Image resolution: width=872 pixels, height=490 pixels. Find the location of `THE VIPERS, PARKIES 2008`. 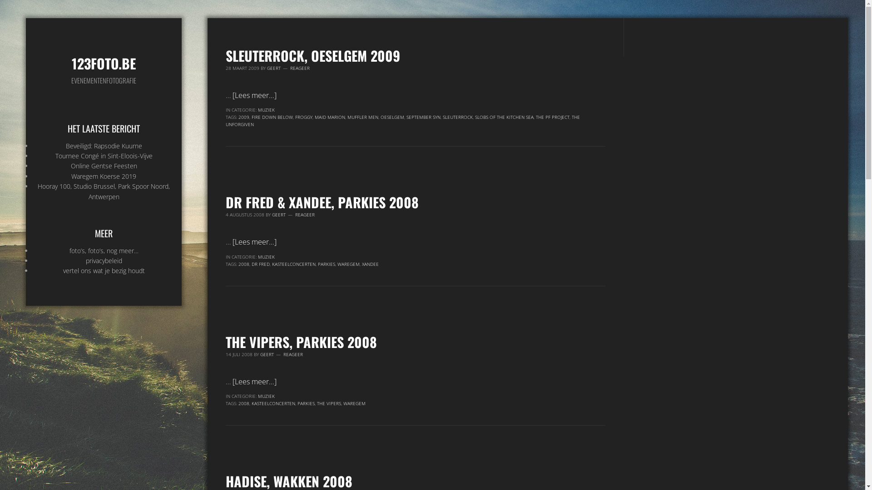

THE VIPERS, PARKIES 2008 is located at coordinates (302, 342).